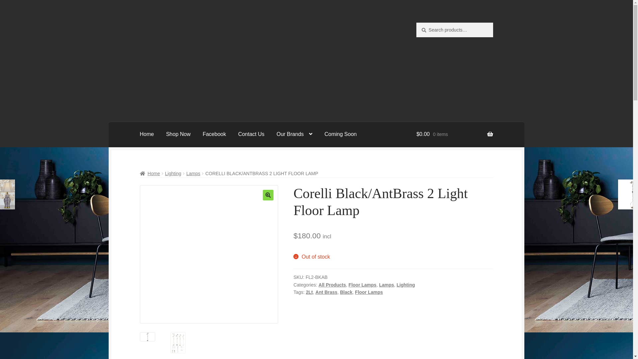 Image resolution: width=638 pixels, height=359 pixels. What do you see at coordinates (387, 285) in the screenshot?
I see `Lamps` at bounding box center [387, 285].